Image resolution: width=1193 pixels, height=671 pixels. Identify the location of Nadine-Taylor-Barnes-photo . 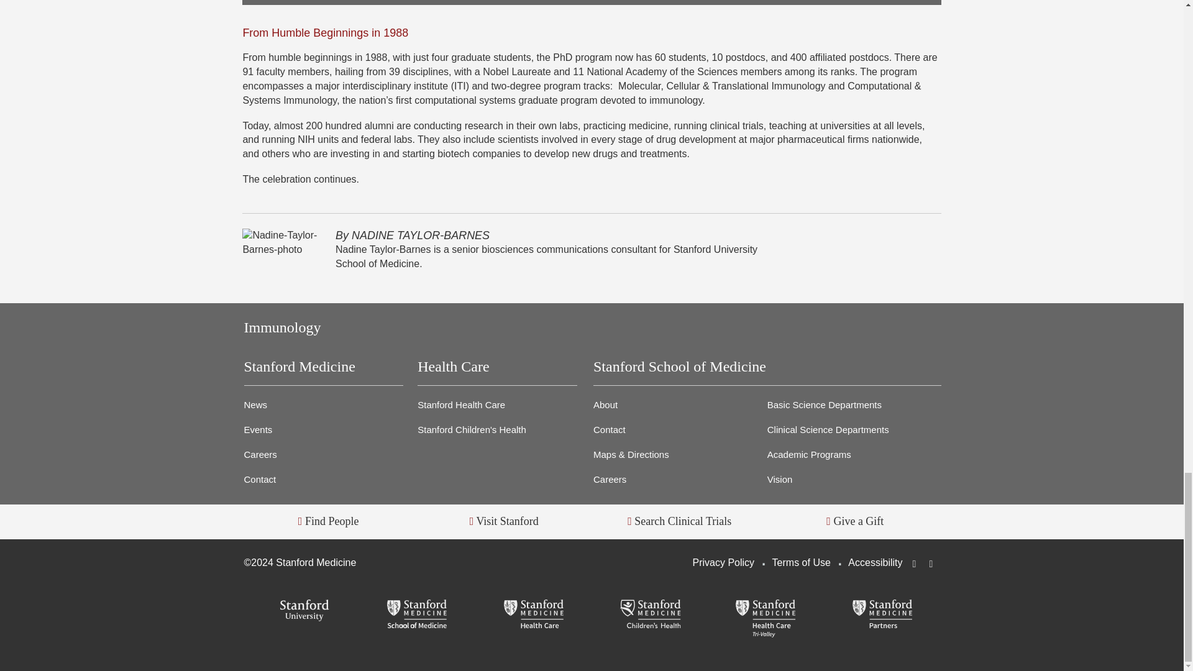
(281, 242).